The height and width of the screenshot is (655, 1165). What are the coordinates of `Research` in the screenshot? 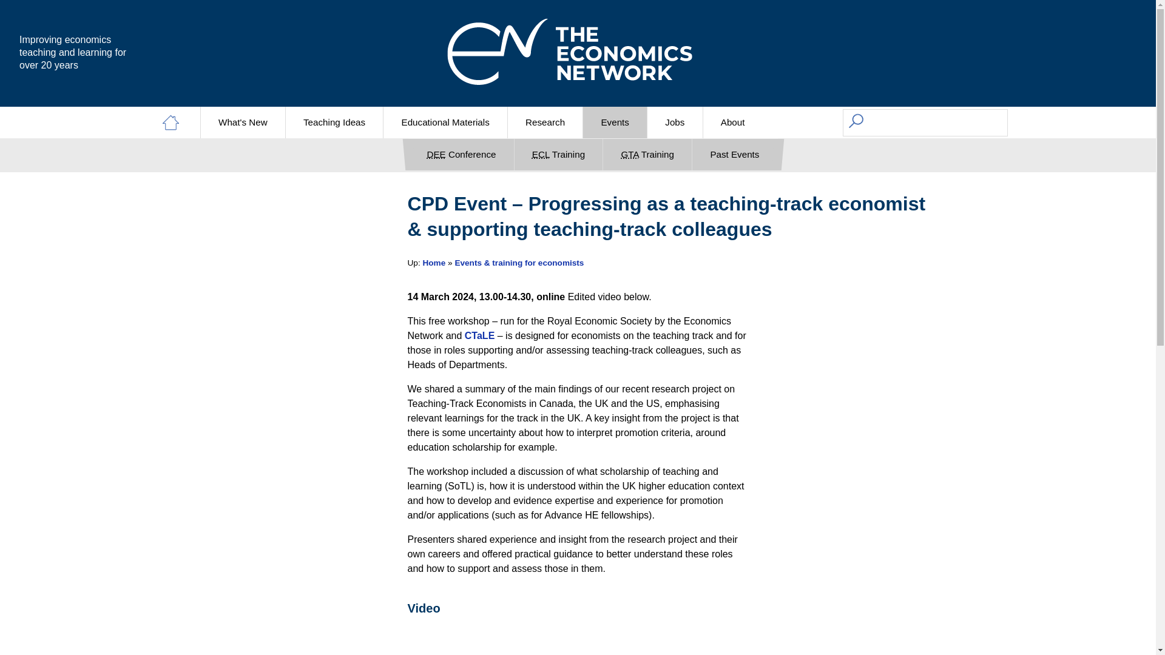 It's located at (545, 123).